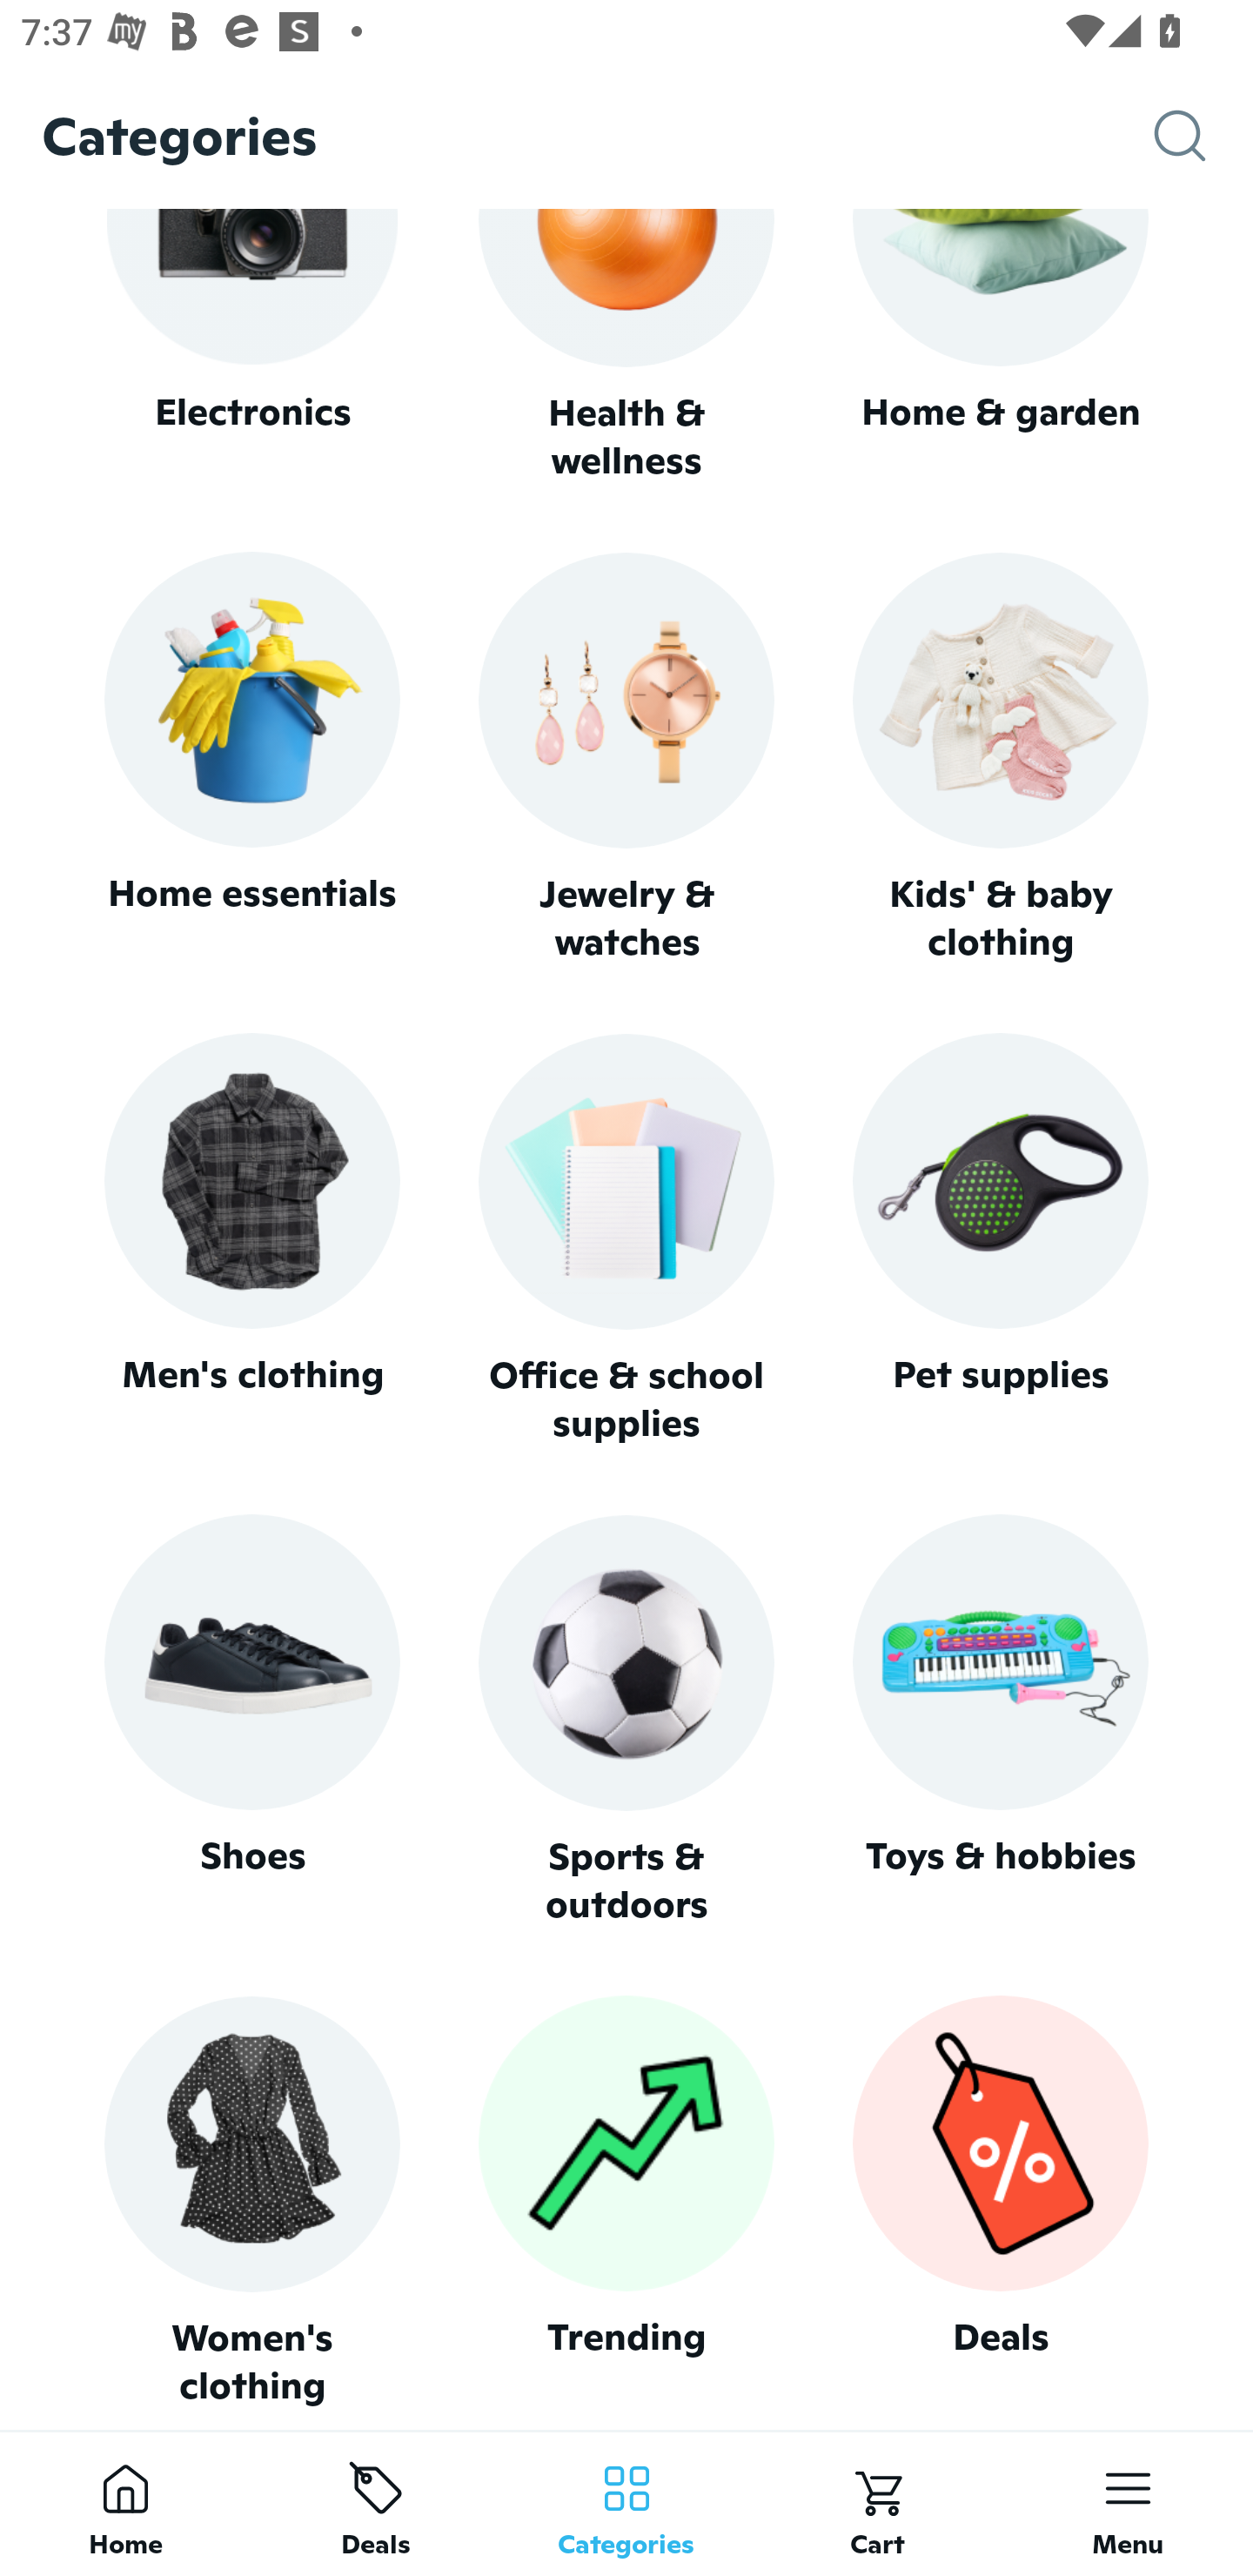 The width and height of the screenshot is (1253, 2576). Describe the element at coordinates (1001, 760) in the screenshot. I see `Kids' & baby clothing` at that location.